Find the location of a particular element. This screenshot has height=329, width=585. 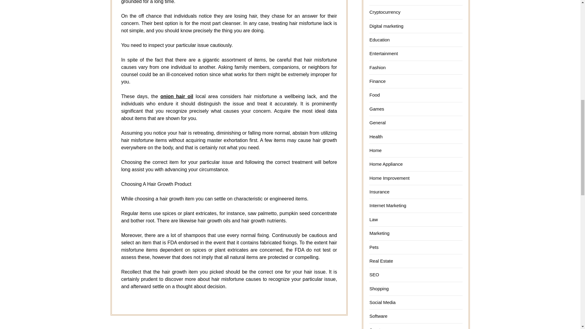

onion hair oil is located at coordinates (177, 96).